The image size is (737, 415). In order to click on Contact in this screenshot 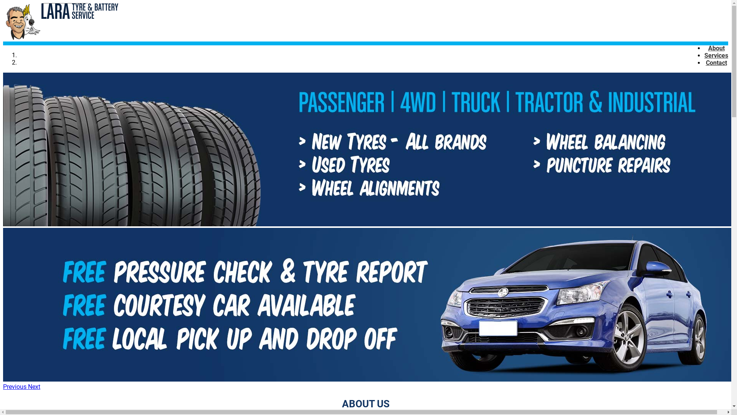, I will do `click(716, 63)`.